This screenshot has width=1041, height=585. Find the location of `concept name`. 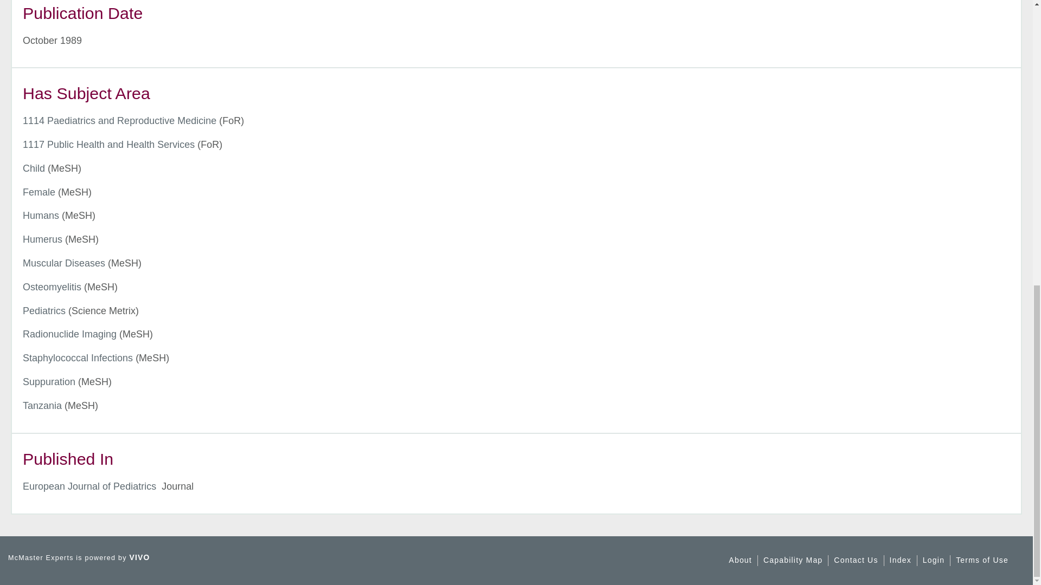

concept name is located at coordinates (39, 192).